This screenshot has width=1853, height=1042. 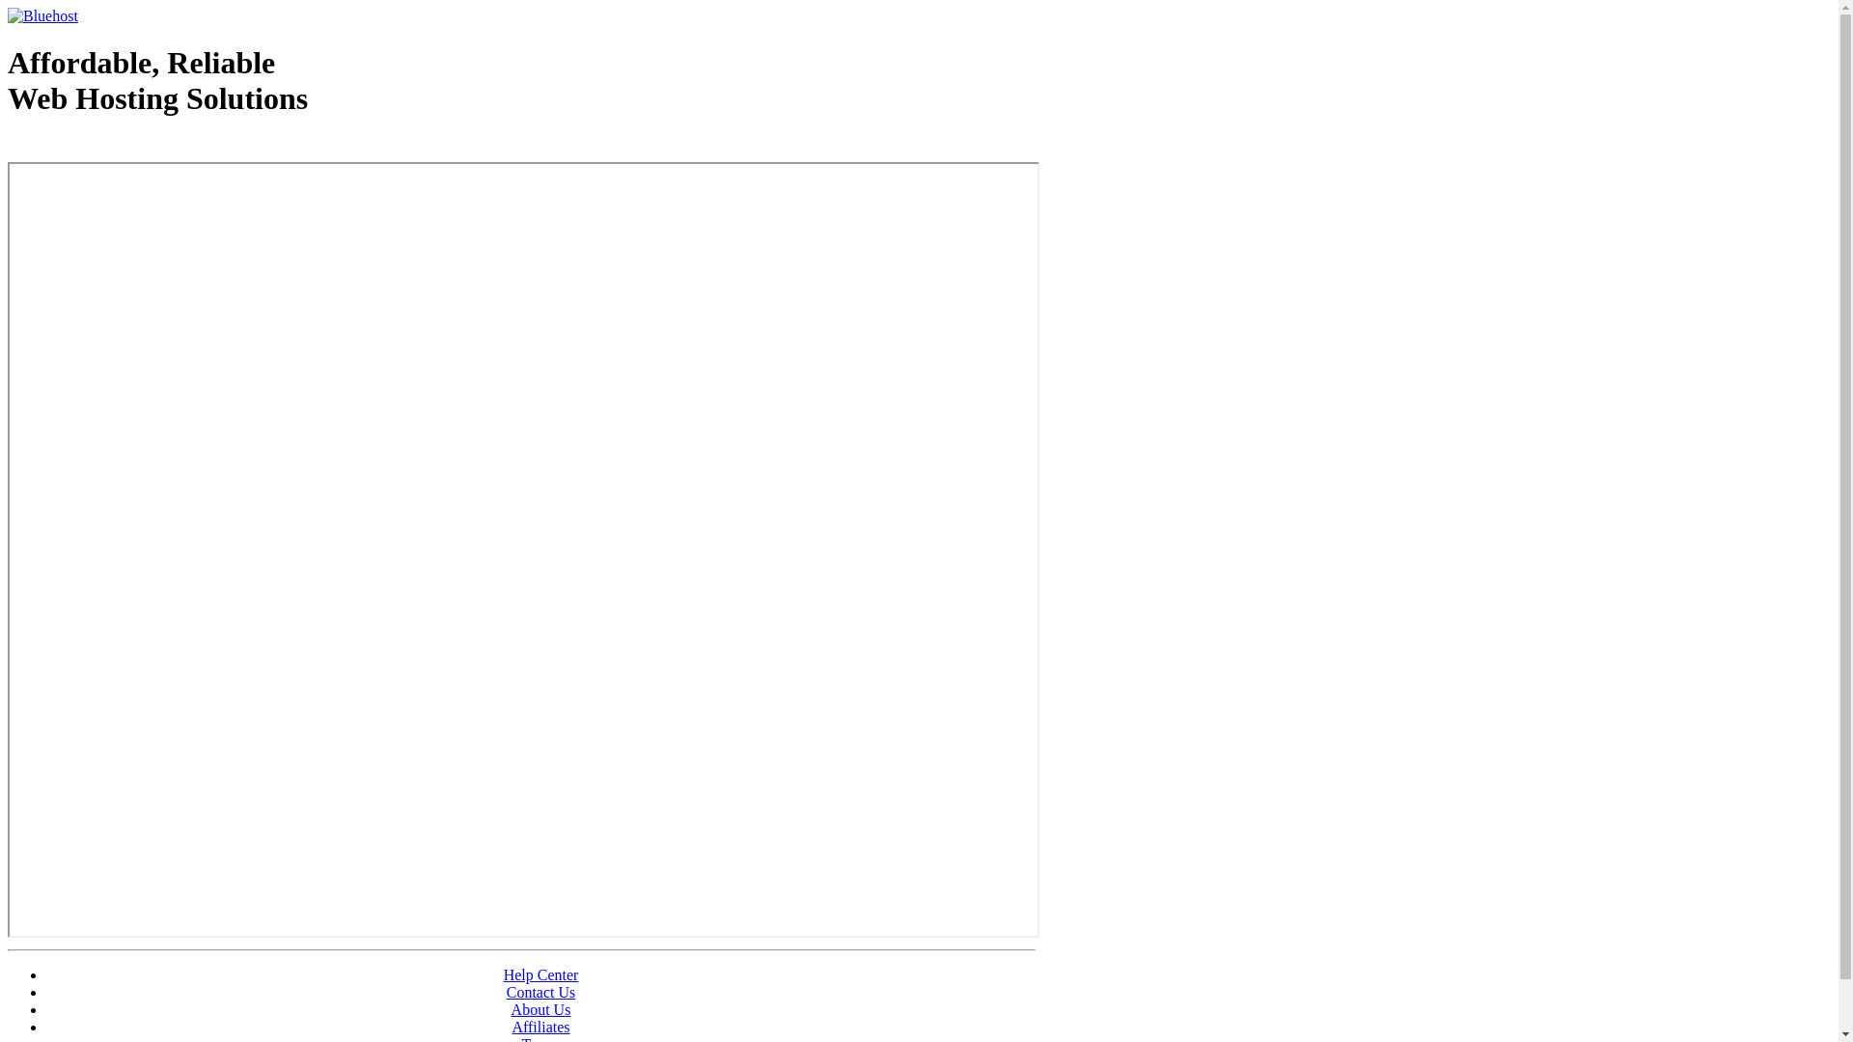 I want to click on Help Center, so click(x=541, y=974).